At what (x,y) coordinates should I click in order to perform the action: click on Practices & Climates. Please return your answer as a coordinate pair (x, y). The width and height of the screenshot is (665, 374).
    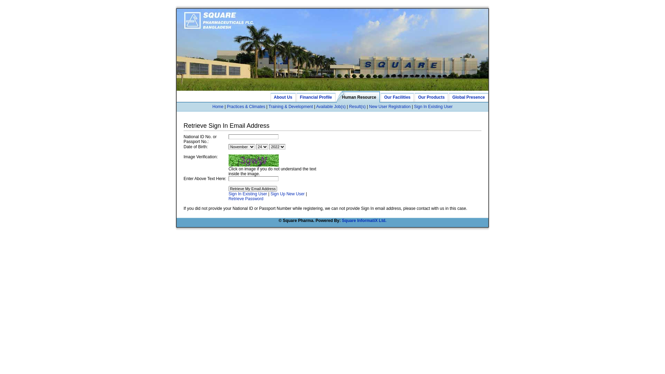
    Looking at the image, I should click on (246, 107).